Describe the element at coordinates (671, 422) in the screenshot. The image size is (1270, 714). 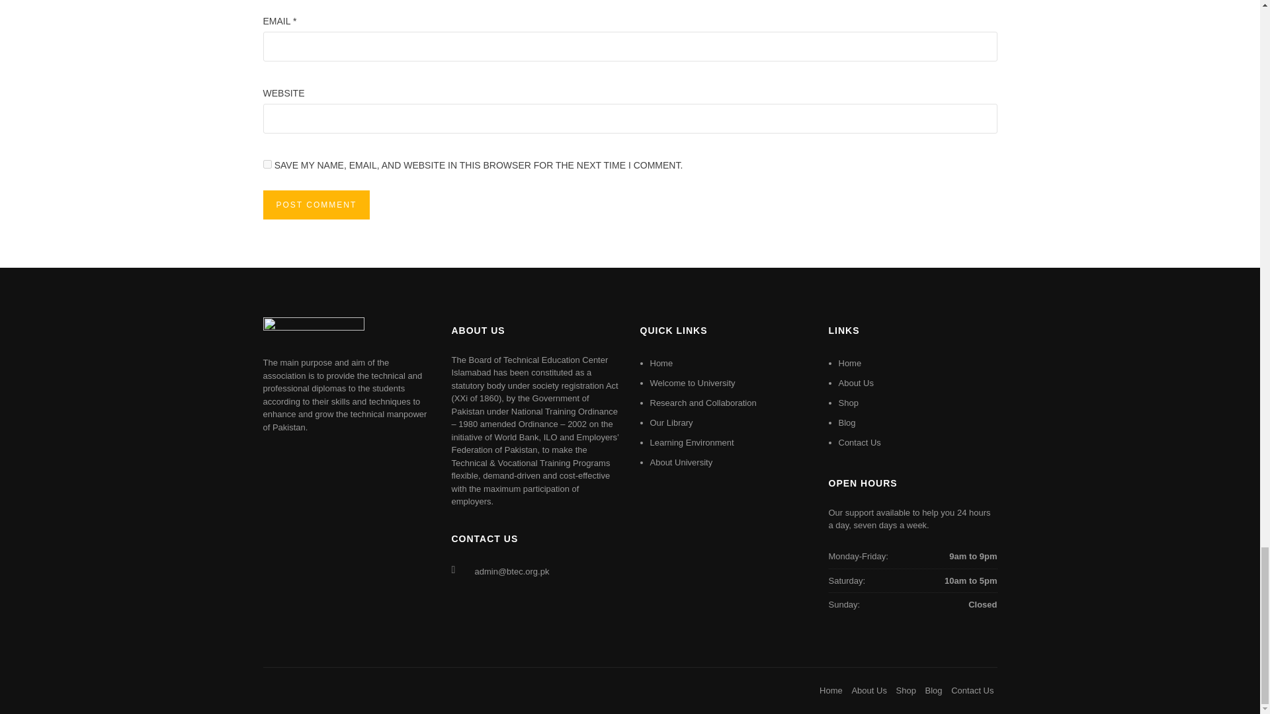
I see `Our Library` at that location.